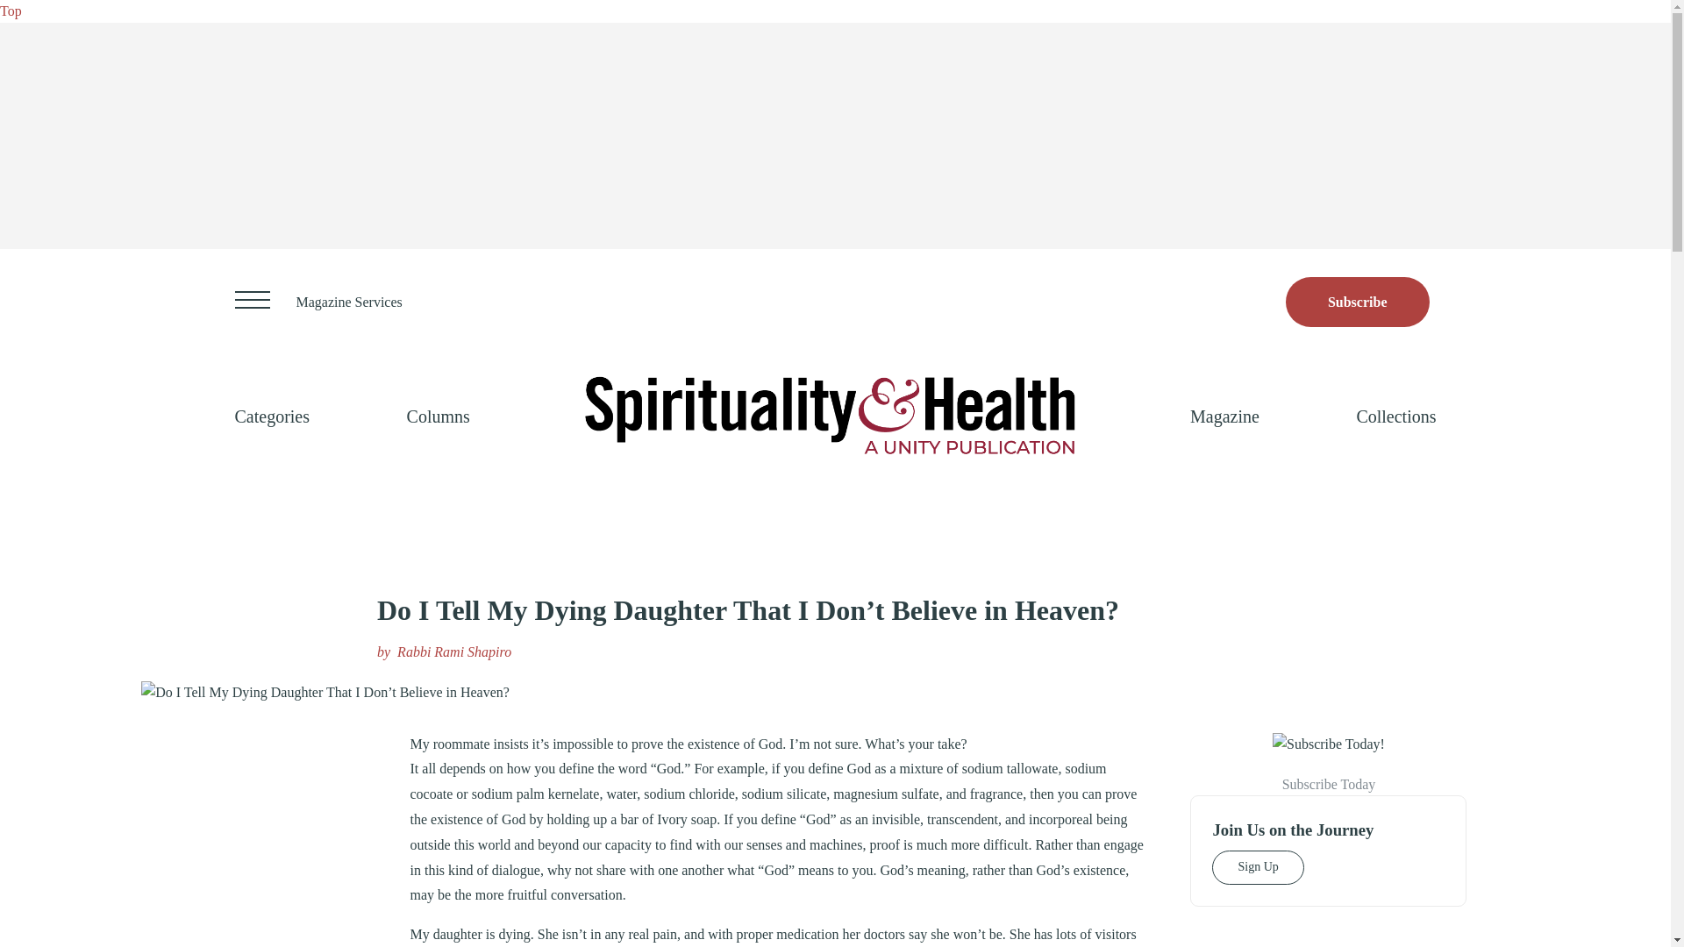 This screenshot has height=947, width=1684. Describe the element at coordinates (11, 11) in the screenshot. I see `Top` at that location.